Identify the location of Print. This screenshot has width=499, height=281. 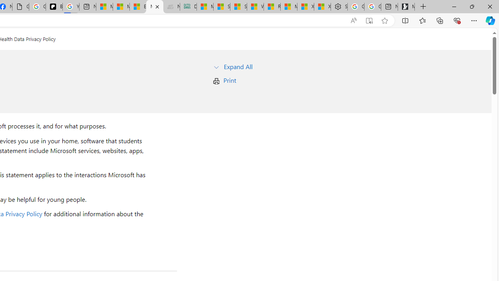
(230, 80).